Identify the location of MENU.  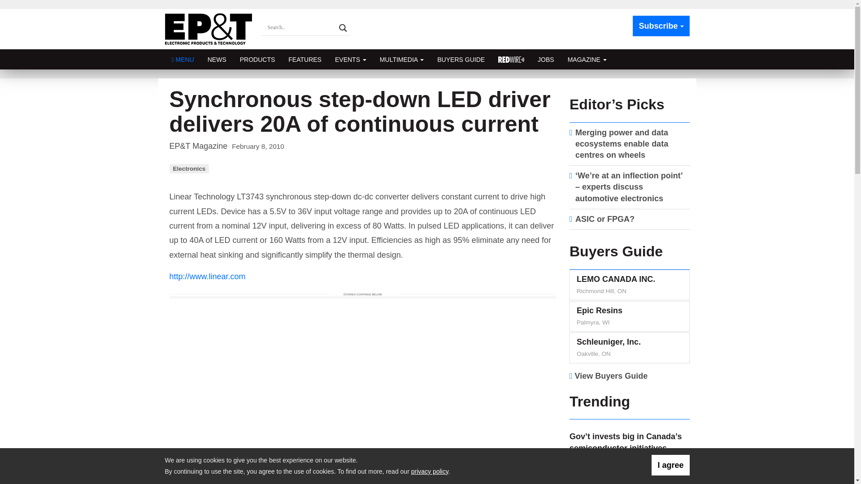
(183, 59).